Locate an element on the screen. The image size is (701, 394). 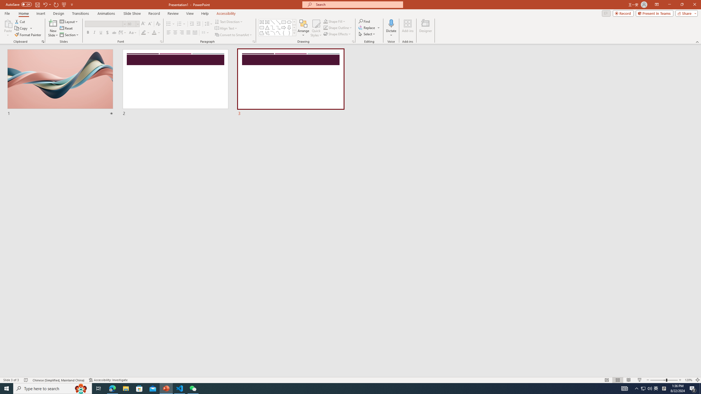
Zoom 120% is located at coordinates (688, 380).